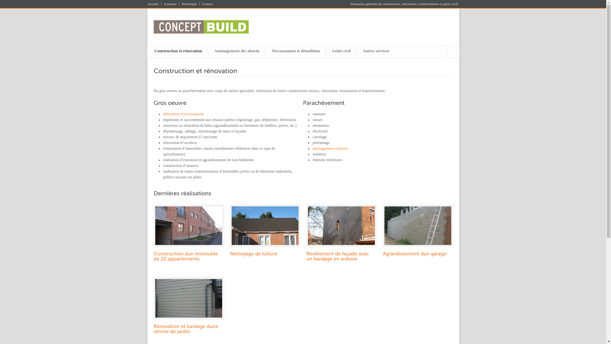  I want to click on Autres services, so click(376, 51).